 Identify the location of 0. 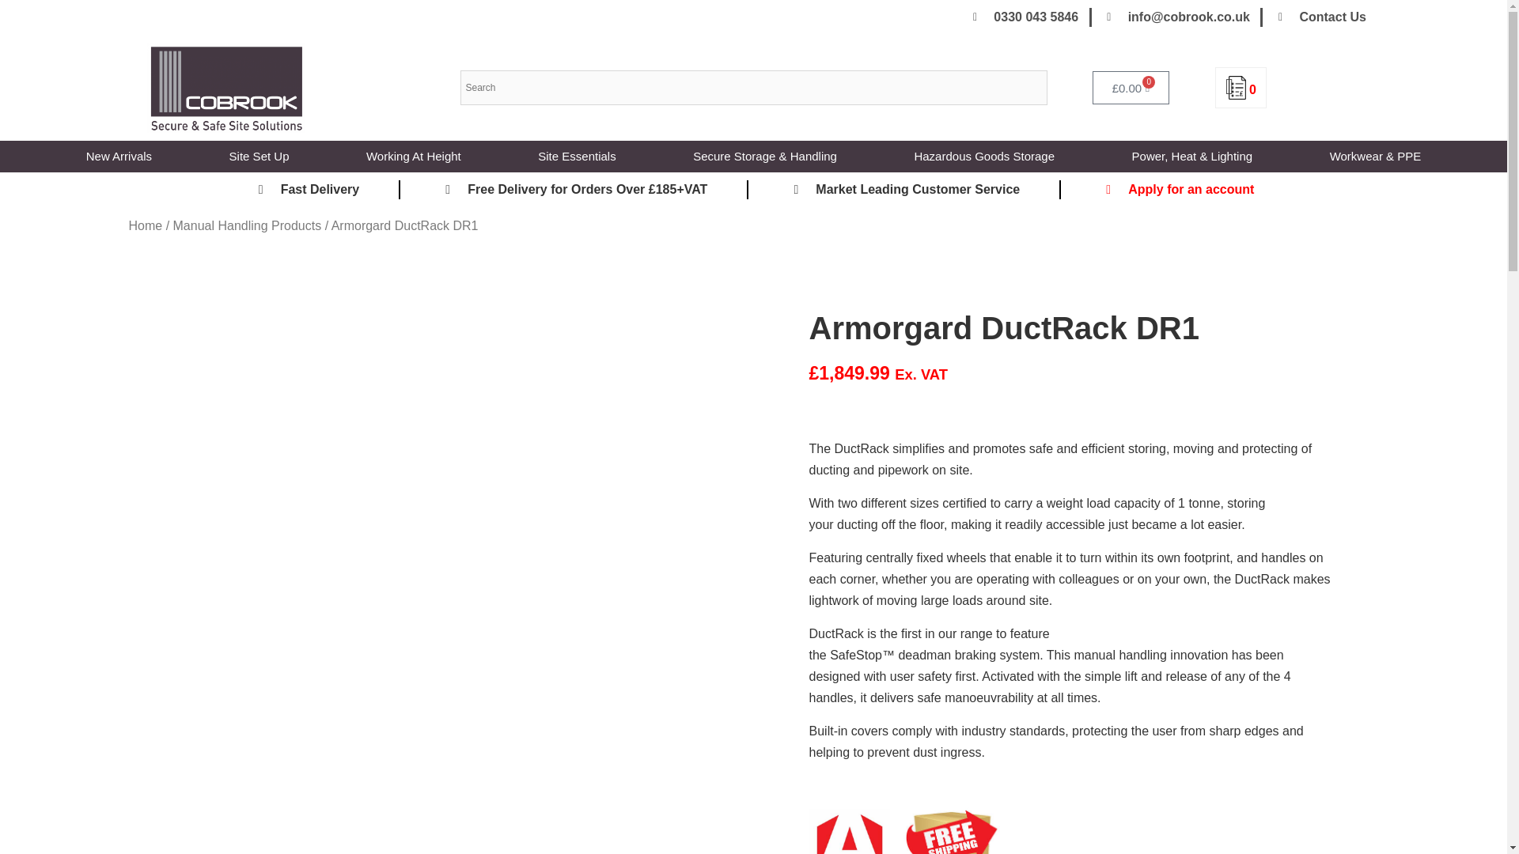
(1241, 89).